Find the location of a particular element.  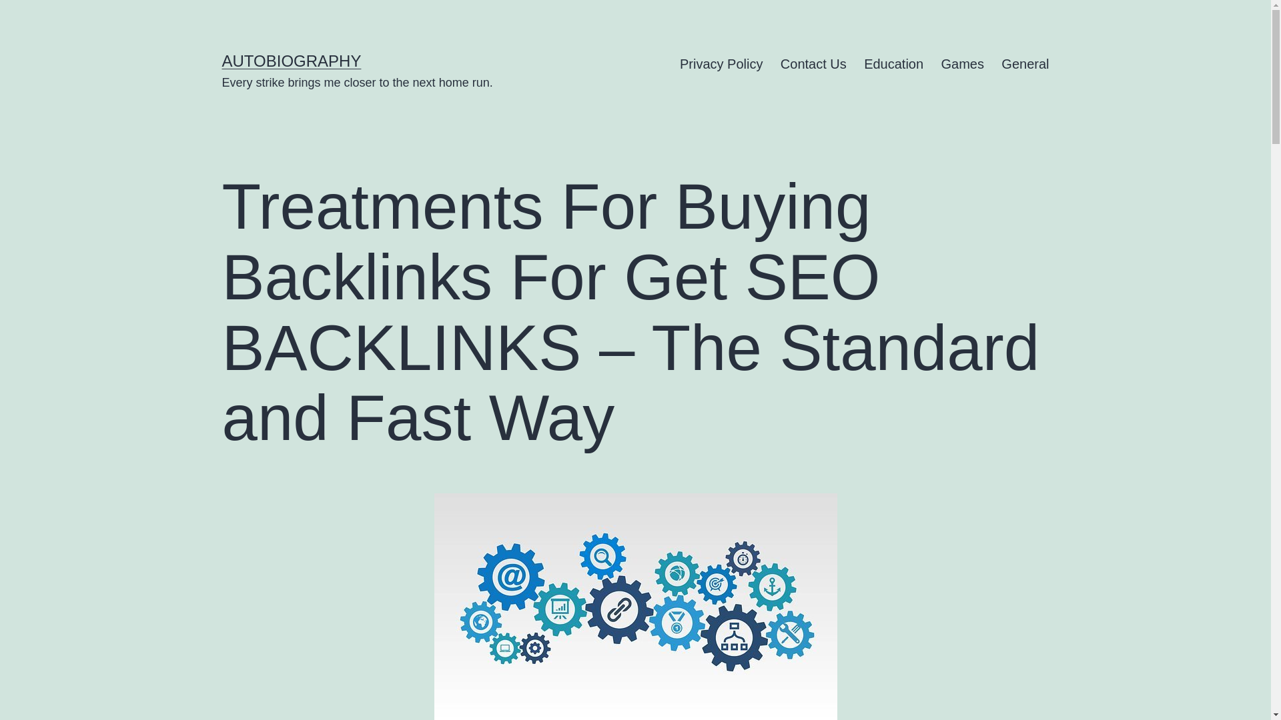

Games is located at coordinates (962, 64).